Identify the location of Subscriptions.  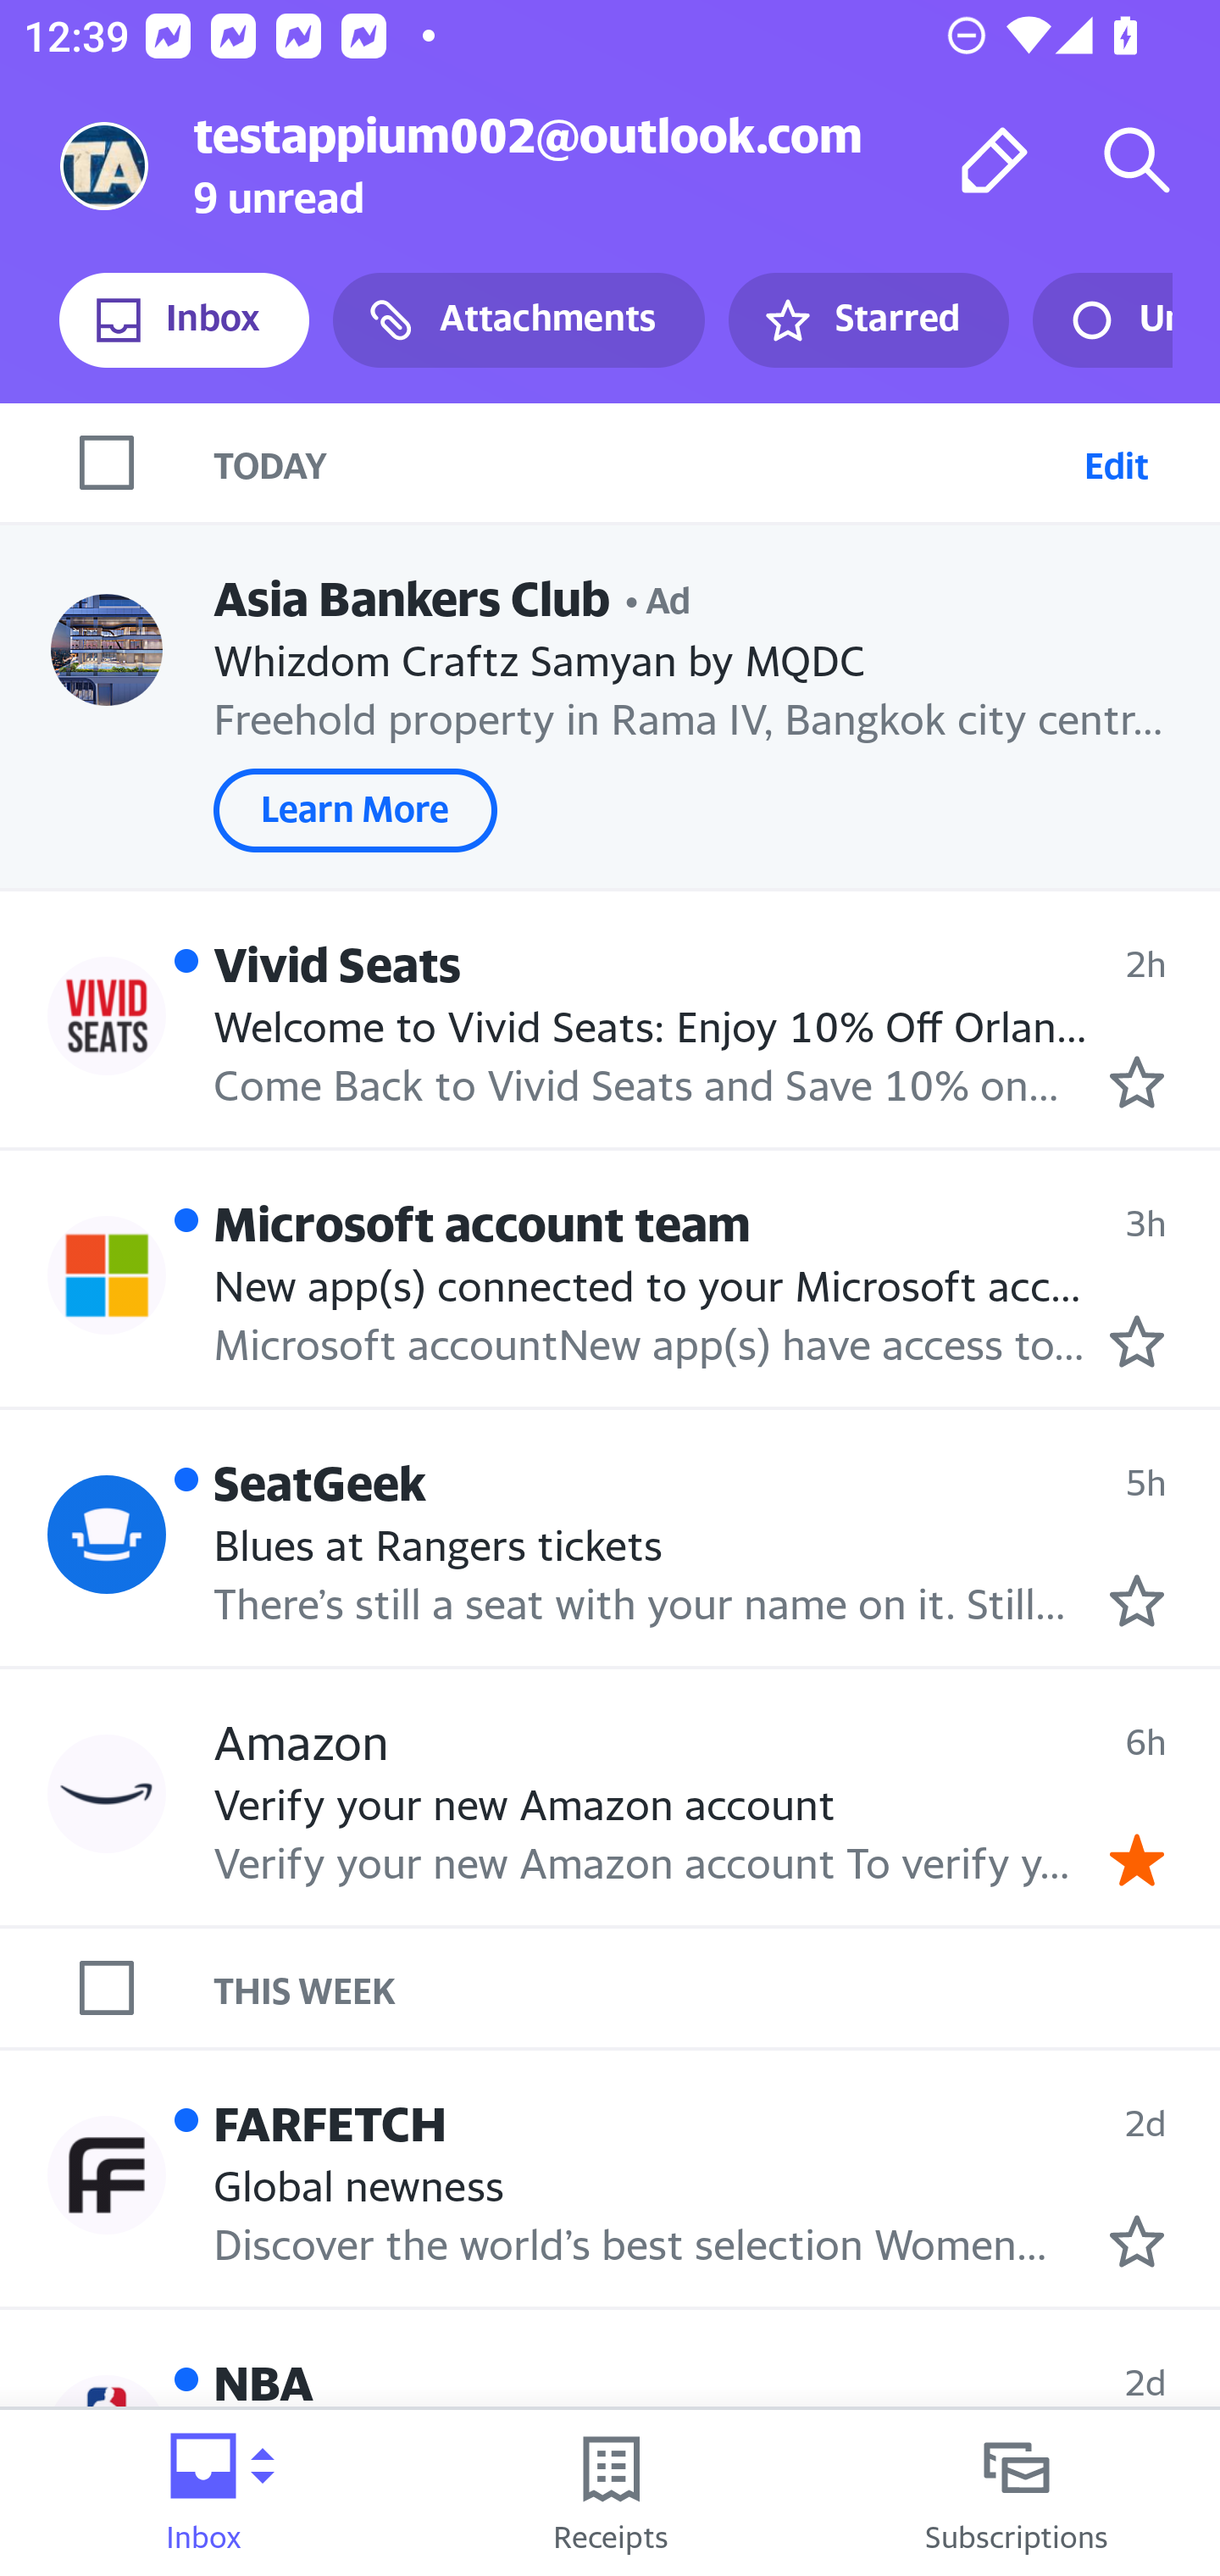
(1017, 2493).